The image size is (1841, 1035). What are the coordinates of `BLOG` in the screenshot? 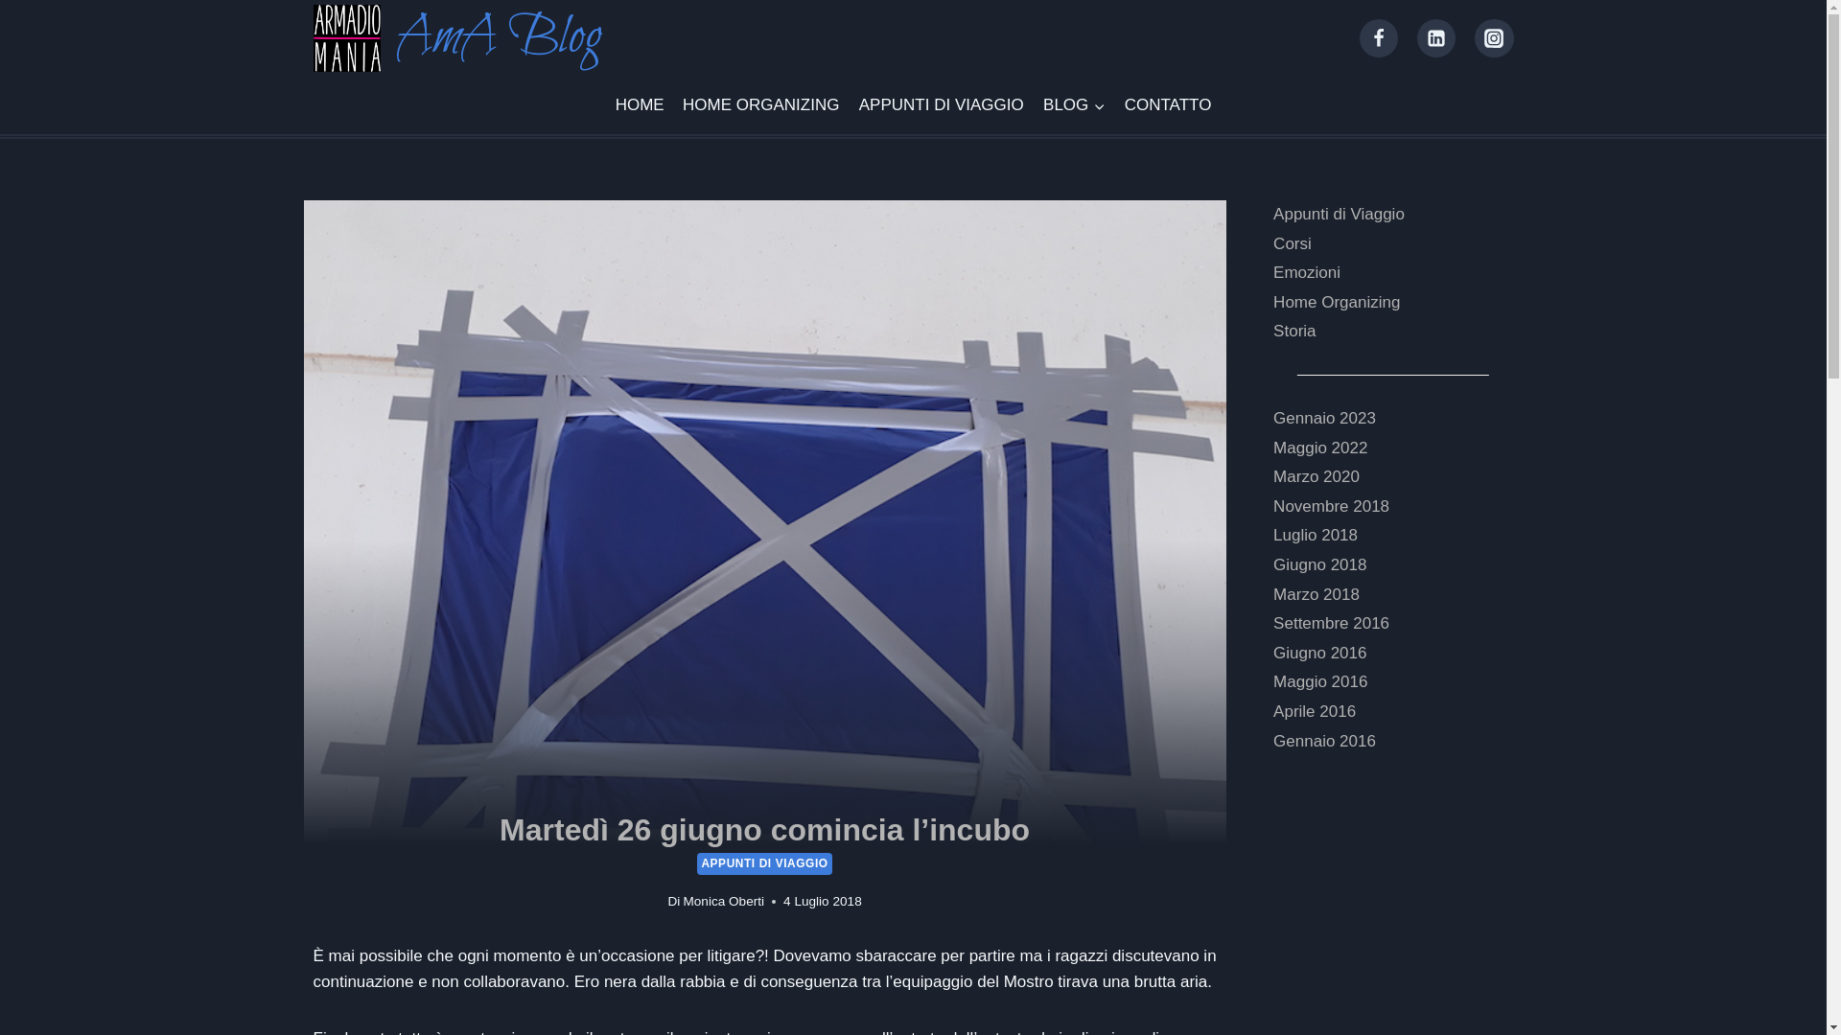 It's located at (1074, 105).